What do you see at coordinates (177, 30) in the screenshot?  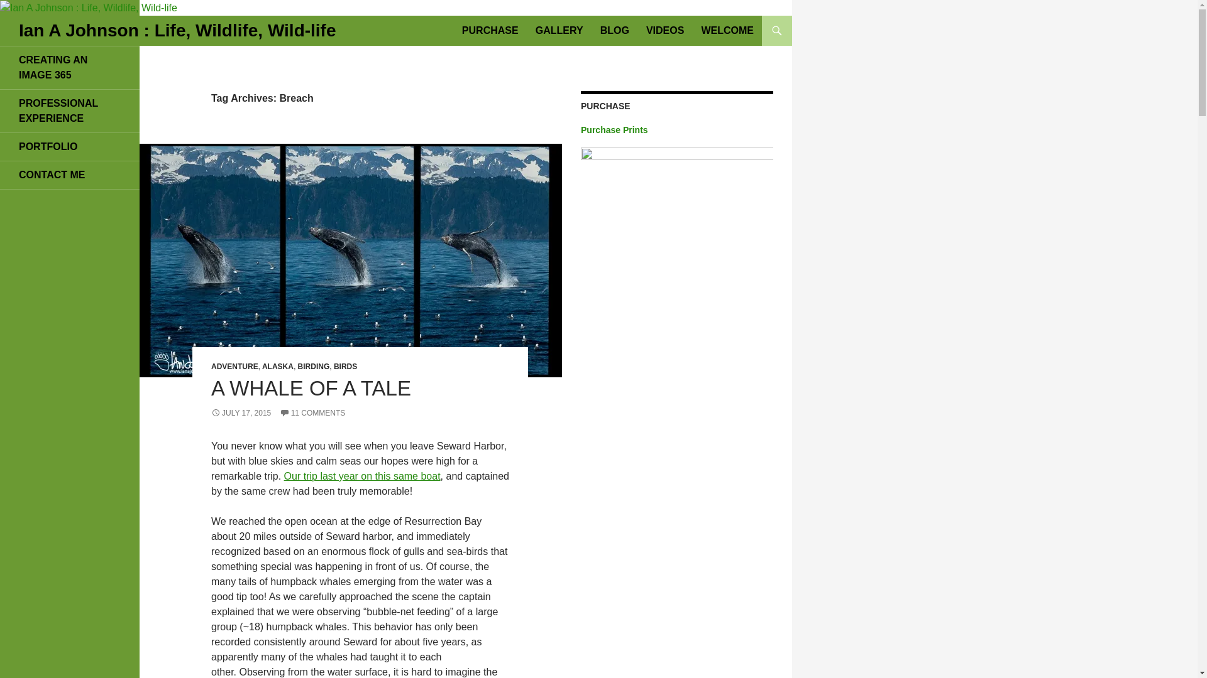 I see `Ian A Johnson : Life, Wildlife, Wild-life` at bounding box center [177, 30].